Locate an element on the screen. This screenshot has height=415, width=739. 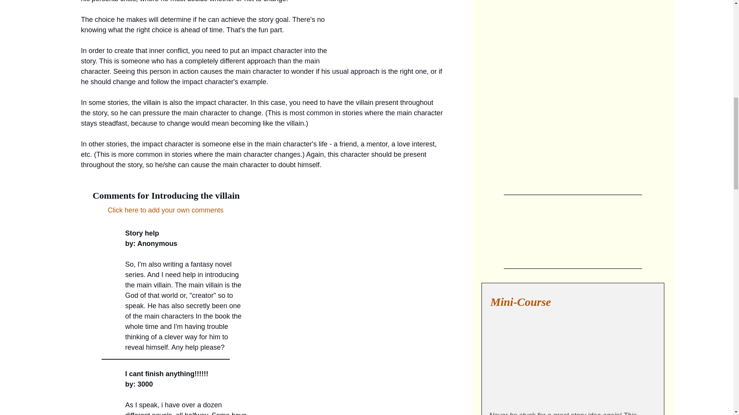
how to write horror is located at coordinates (580, 25).